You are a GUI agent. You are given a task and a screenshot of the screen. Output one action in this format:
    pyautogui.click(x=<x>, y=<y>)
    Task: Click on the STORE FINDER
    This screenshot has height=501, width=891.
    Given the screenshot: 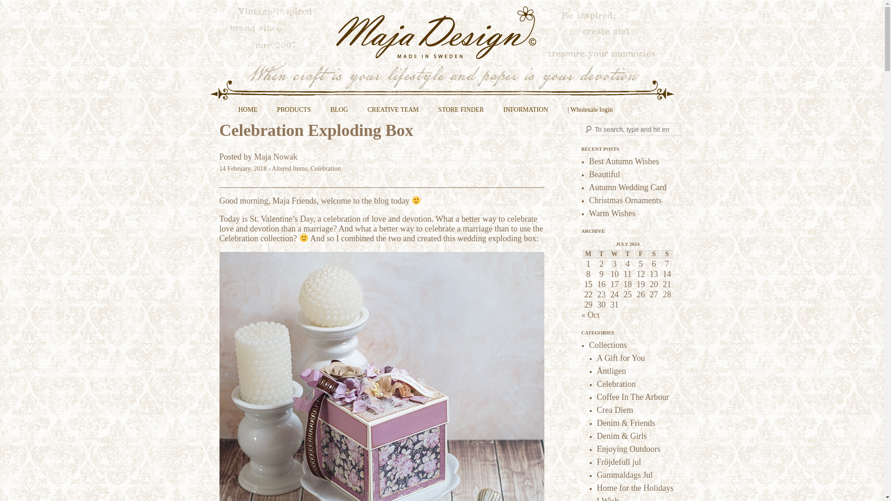 What is the action you would take?
    pyautogui.click(x=461, y=113)
    